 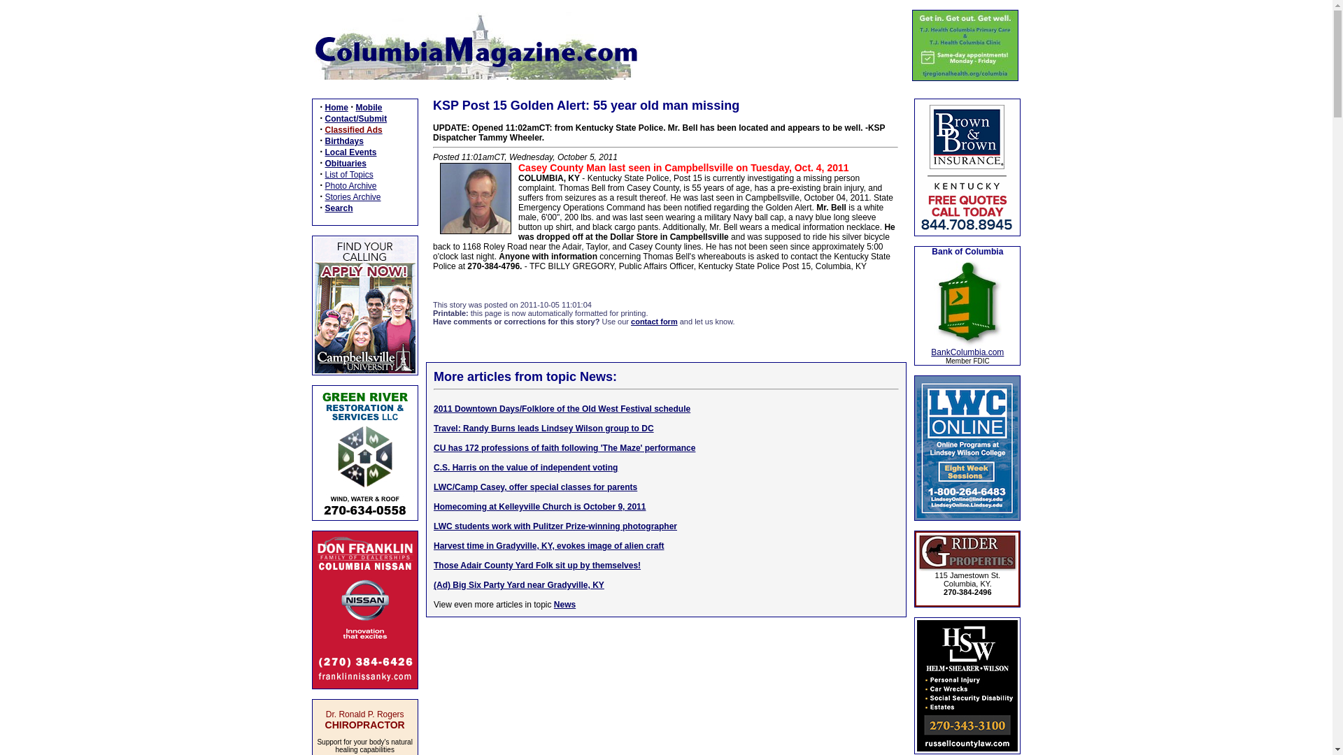 I want to click on Classified Ads, so click(x=353, y=130).